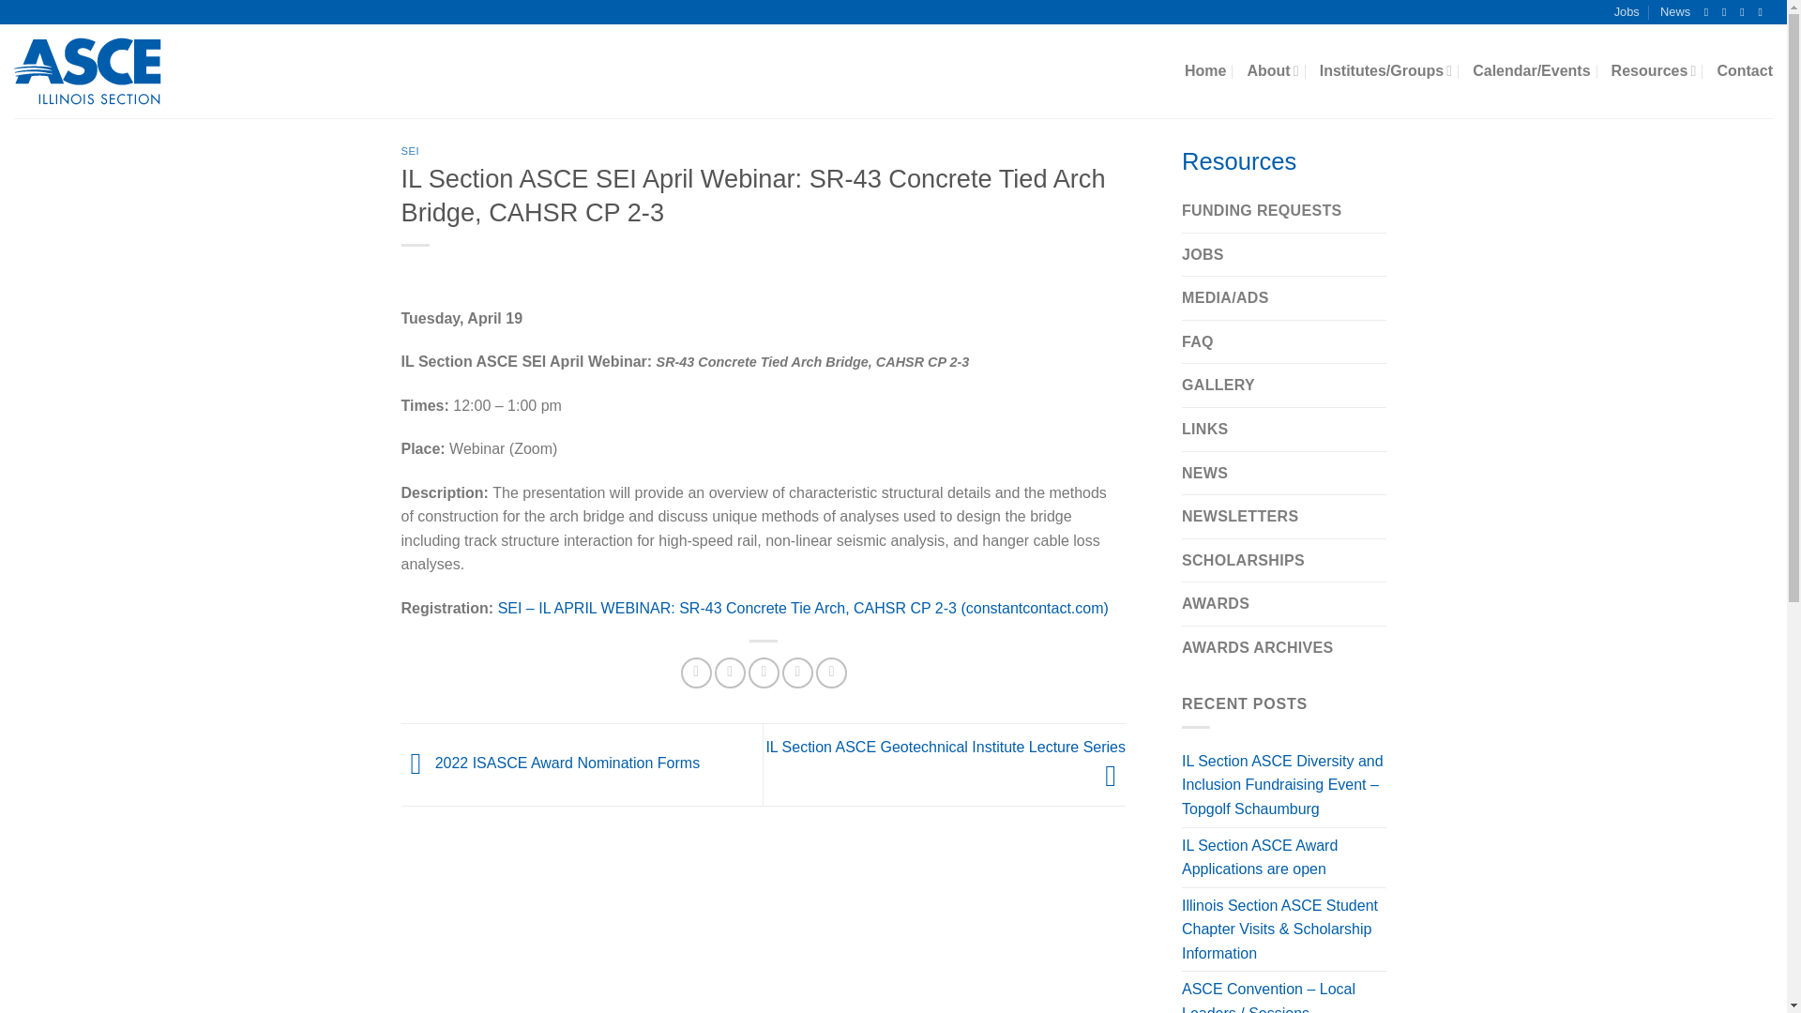 The image size is (1801, 1013). Describe the element at coordinates (1654, 71) in the screenshot. I see `Resources` at that location.